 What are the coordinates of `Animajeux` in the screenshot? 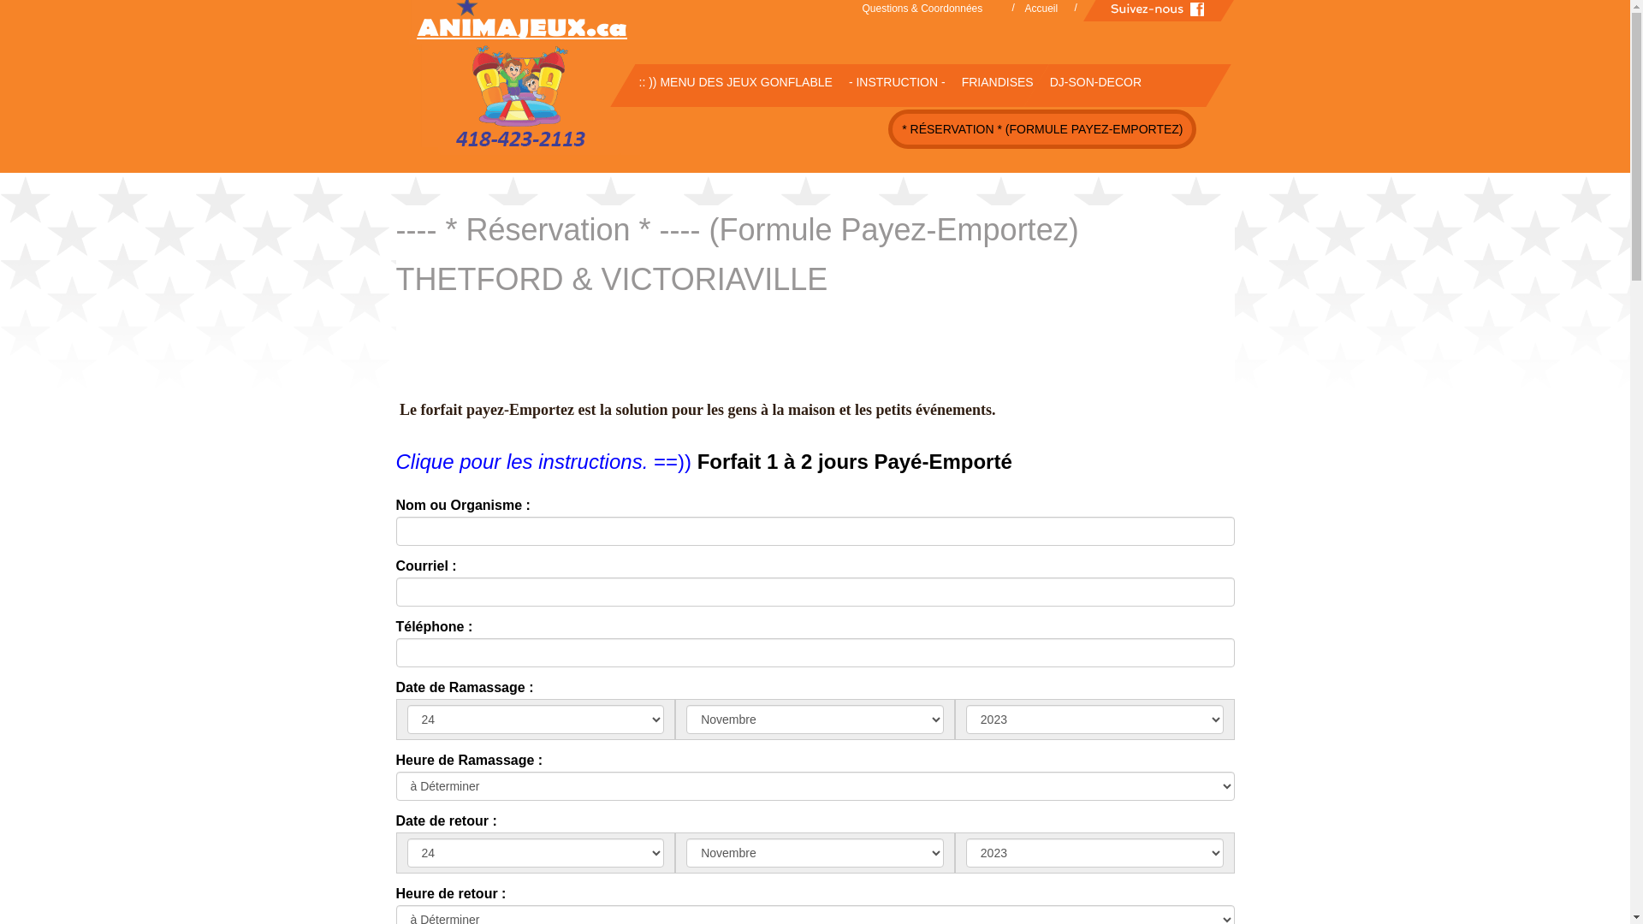 It's located at (545, 79).